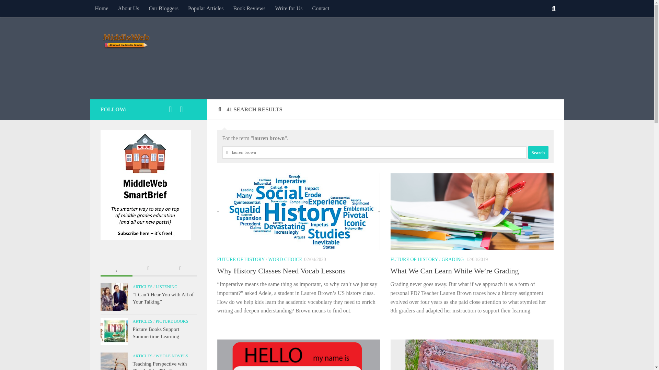 The width and height of the screenshot is (659, 370). What do you see at coordinates (538, 152) in the screenshot?
I see `Search` at bounding box center [538, 152].